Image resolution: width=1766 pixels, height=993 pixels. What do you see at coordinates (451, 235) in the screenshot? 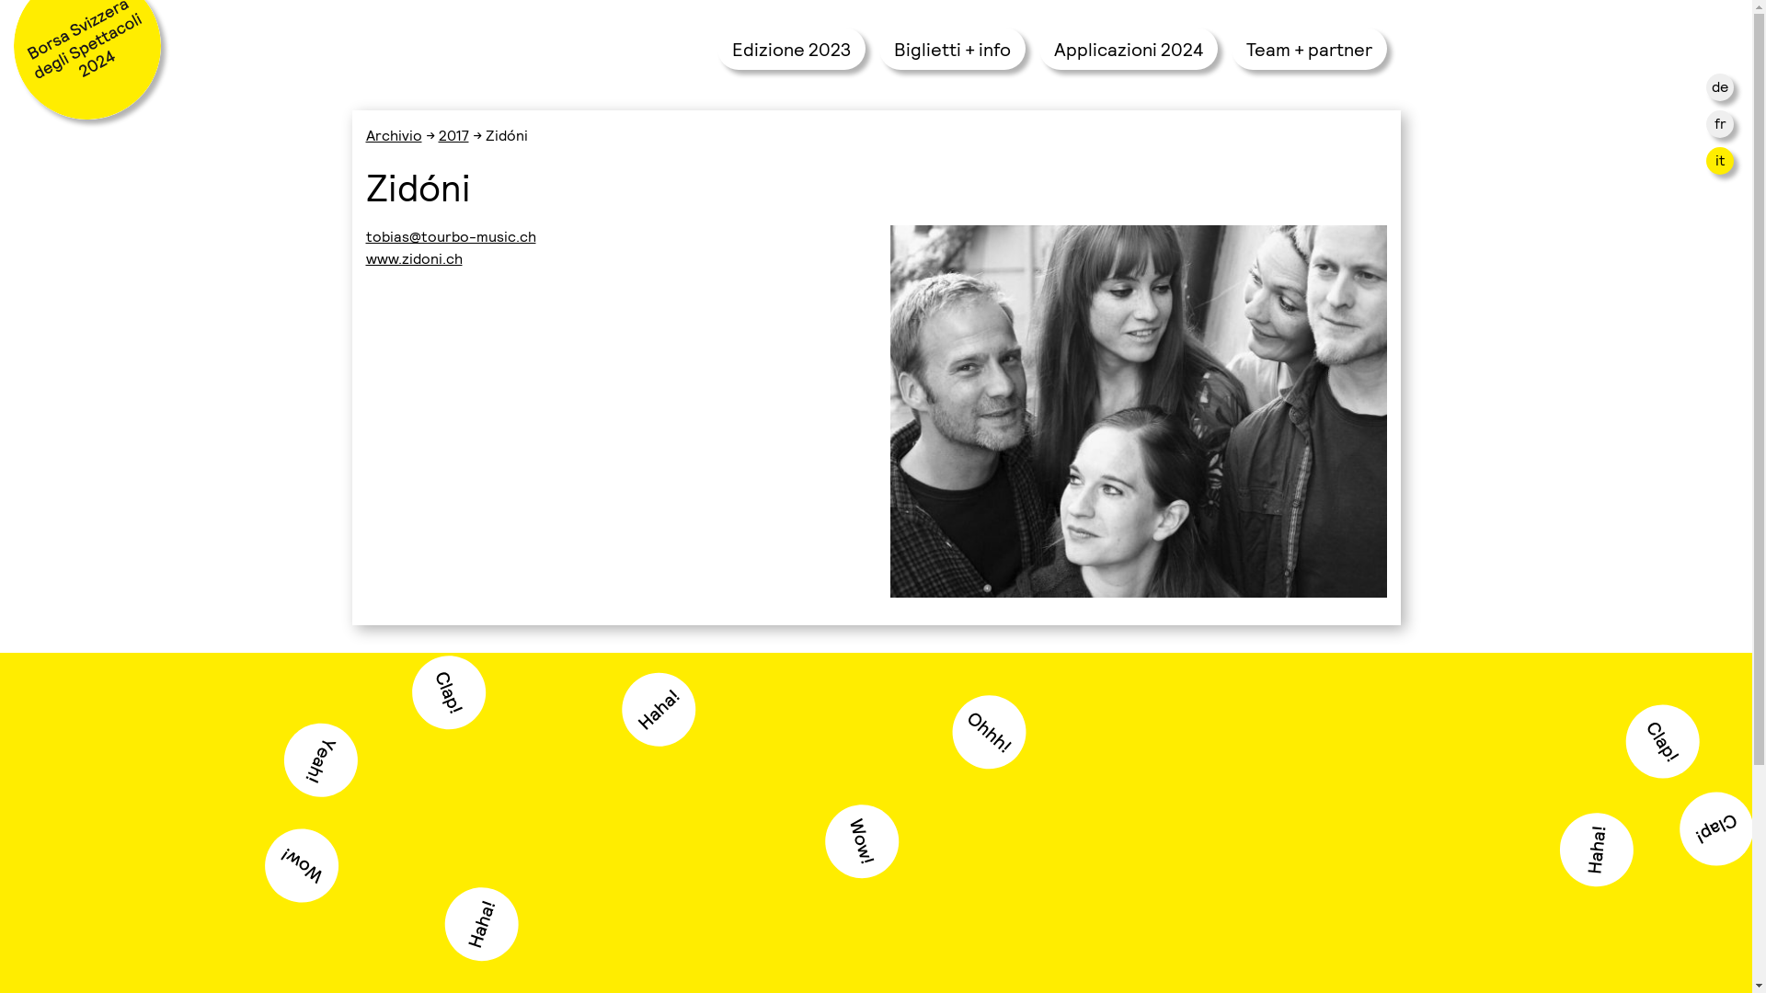
I see `tobias@tourbo-music.ch` at bounding box center [451, 235].